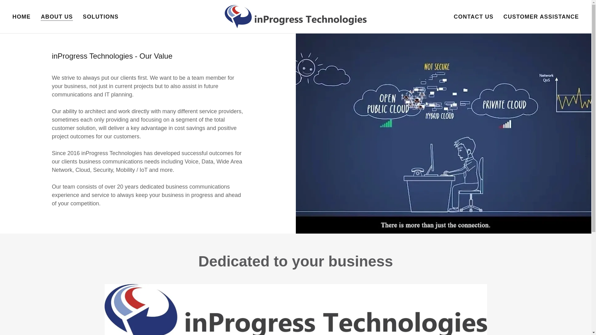  I want to click on CONTACT US, so click(473, 17).